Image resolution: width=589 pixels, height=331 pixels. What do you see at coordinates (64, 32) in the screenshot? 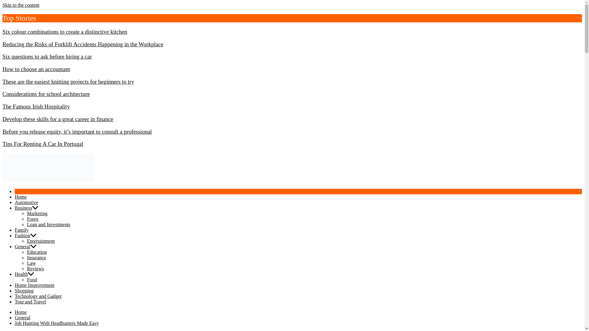
I see `Six colour combinations to create a distinctive kitchen` at bounding box center [64, 32].